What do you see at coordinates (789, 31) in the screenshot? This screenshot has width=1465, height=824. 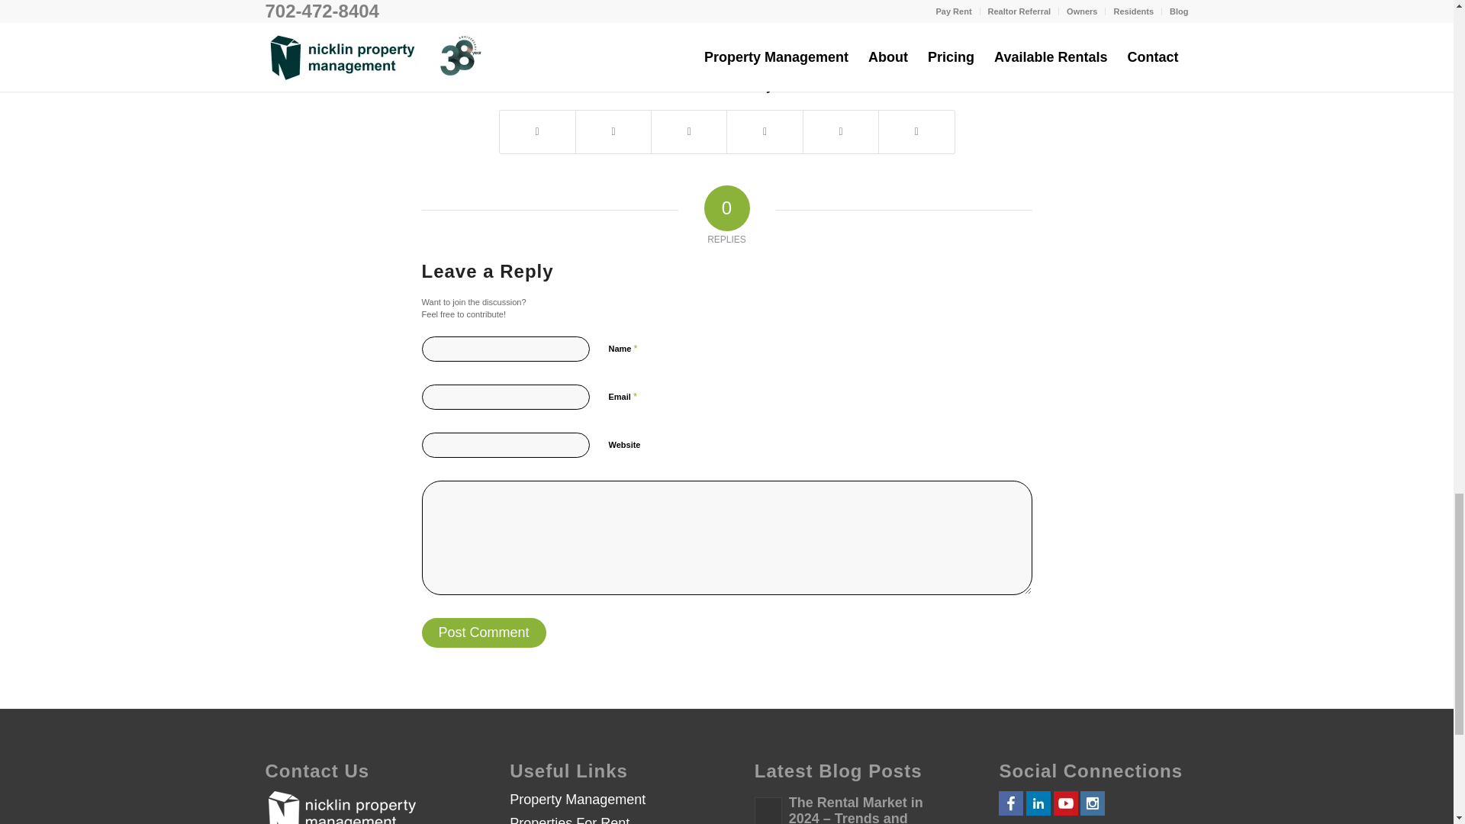 I see `ADRIAN FRANKFURTER` at bounding box center [789, 31].